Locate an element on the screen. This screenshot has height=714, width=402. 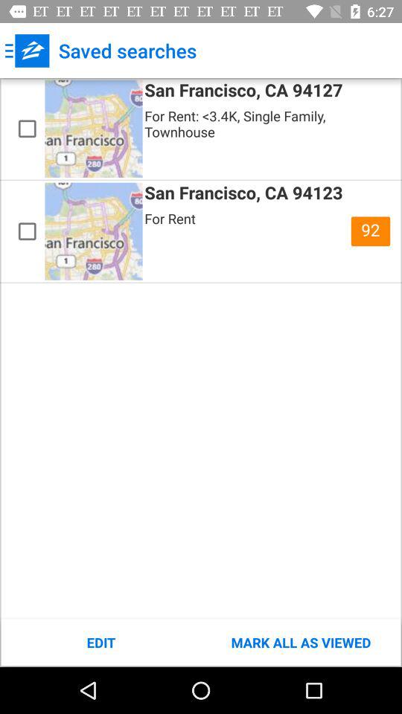
select this saved property is located at coordinates (27, 129).